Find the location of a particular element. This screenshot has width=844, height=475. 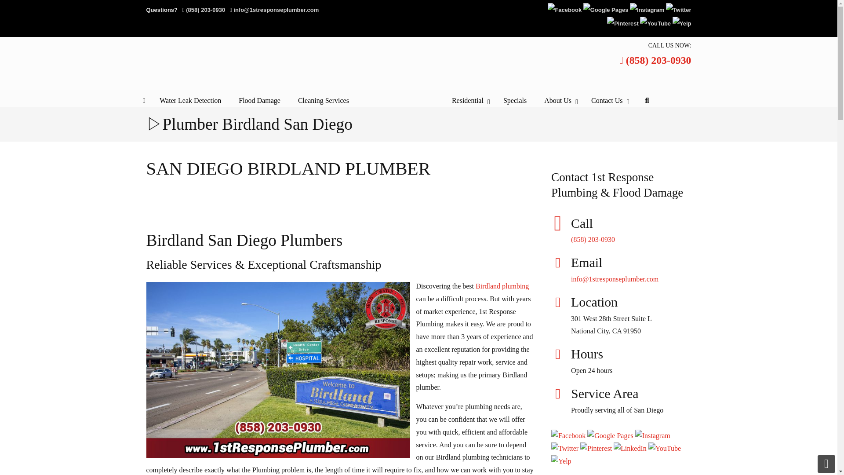

Instagram is located at coordinates (647, 10).